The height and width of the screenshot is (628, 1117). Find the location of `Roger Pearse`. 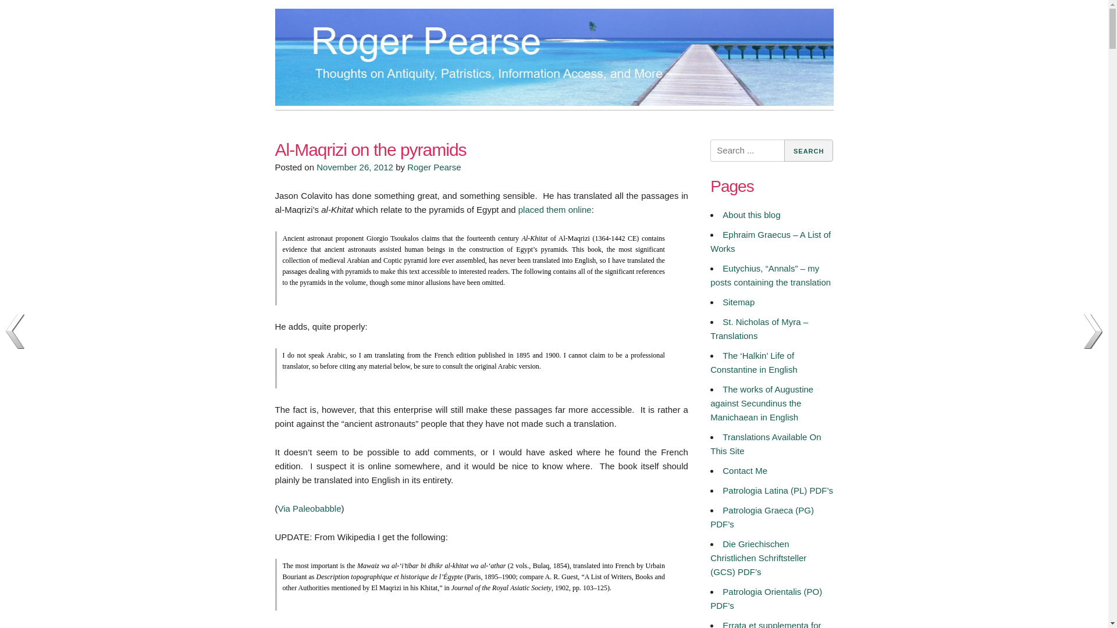

Roger Pearse is located at coordinates (325, 126).